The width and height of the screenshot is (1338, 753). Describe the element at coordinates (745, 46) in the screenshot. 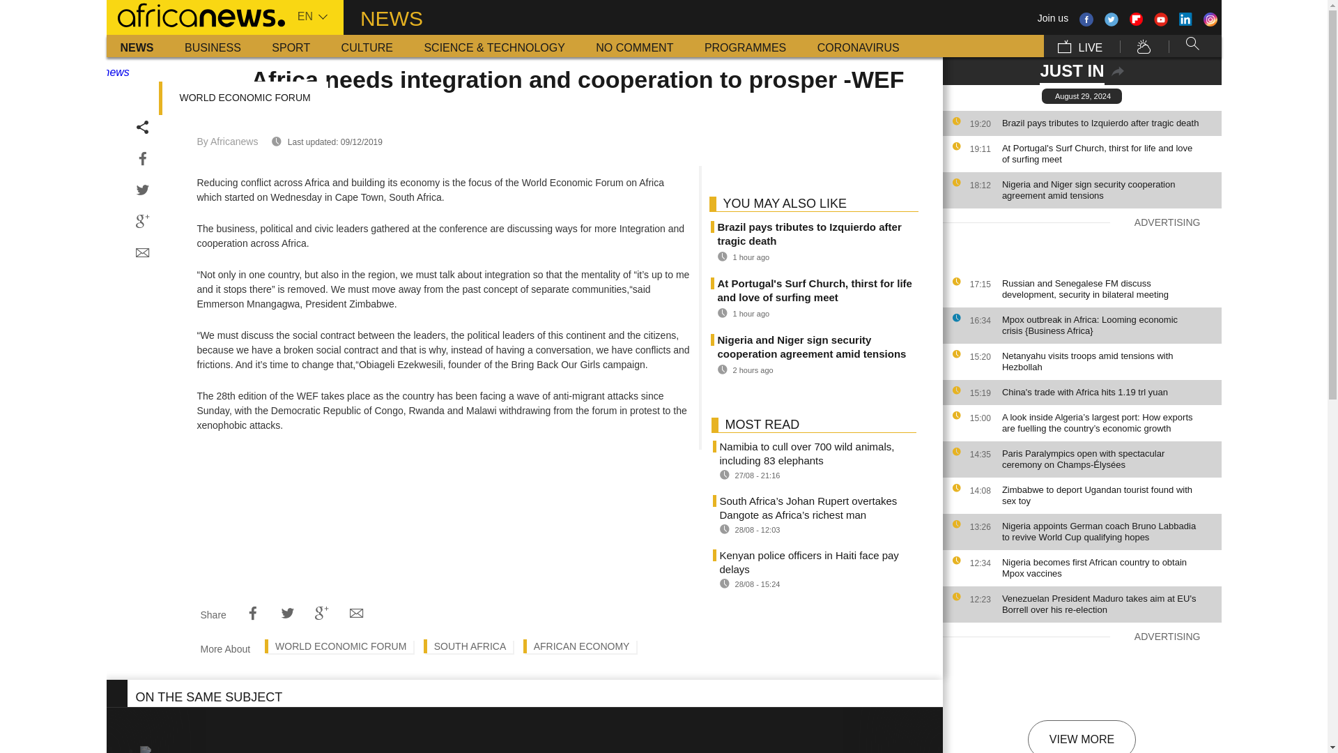

I see `PROGRAMMES` at that location.